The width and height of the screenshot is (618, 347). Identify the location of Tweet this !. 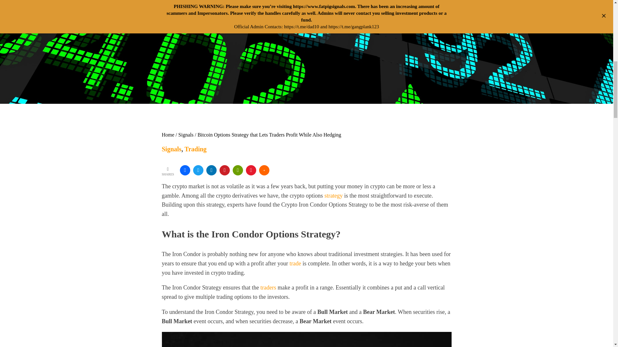
(198, 170).